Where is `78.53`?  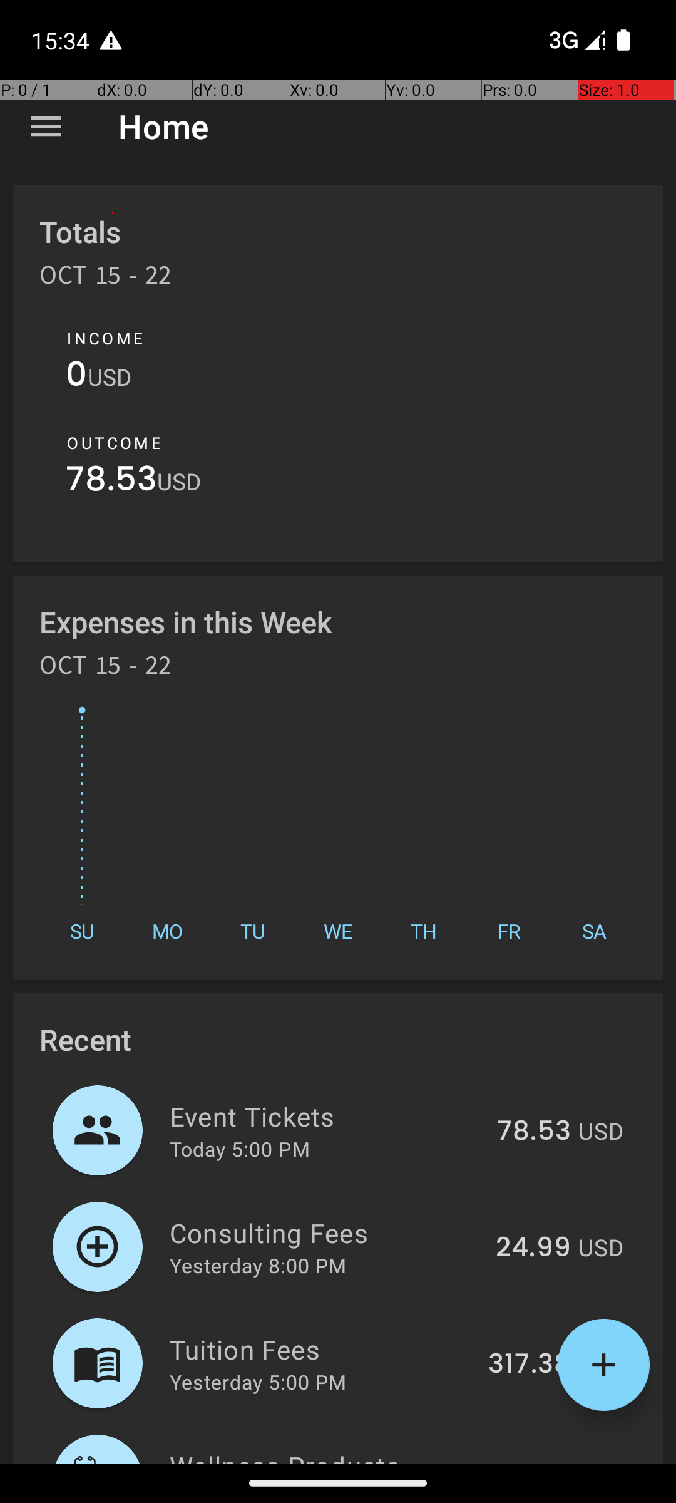 78.53 is located at coordinates (111, 482).